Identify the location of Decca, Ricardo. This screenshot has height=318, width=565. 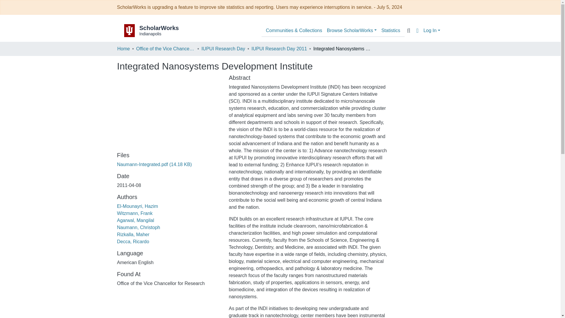
(133, 241).